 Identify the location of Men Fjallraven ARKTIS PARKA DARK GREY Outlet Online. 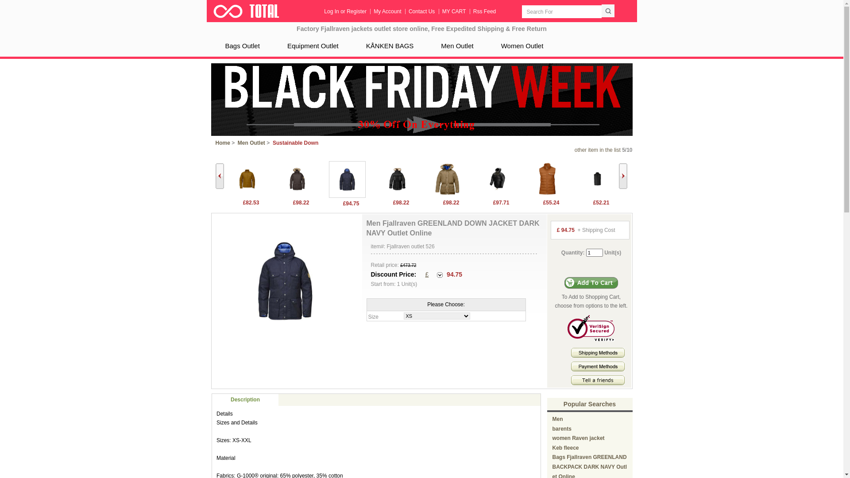
(397, 195).